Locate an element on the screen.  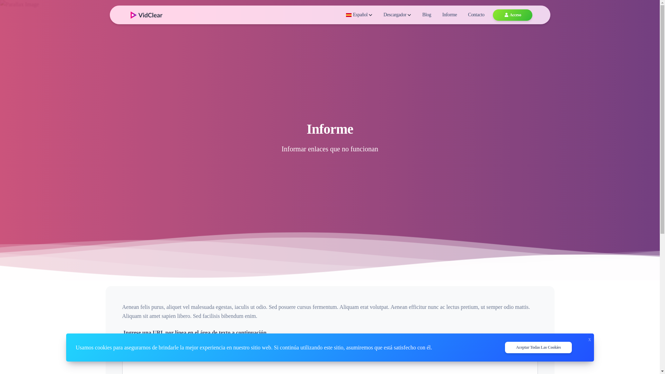
Informe is located at coordinates (450, 15).